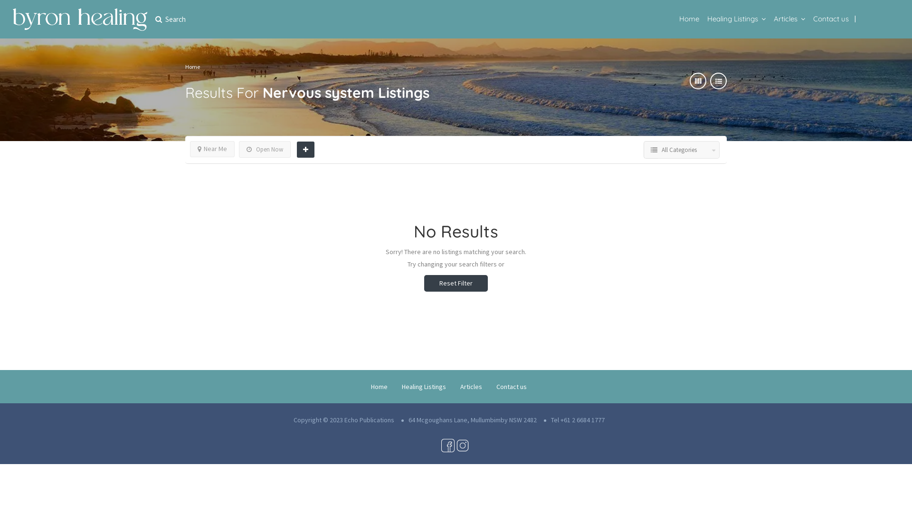  What do you see at coordinates (831, 19) in the screenshot?
I see `Contact us` at bounding box center [831, 19].